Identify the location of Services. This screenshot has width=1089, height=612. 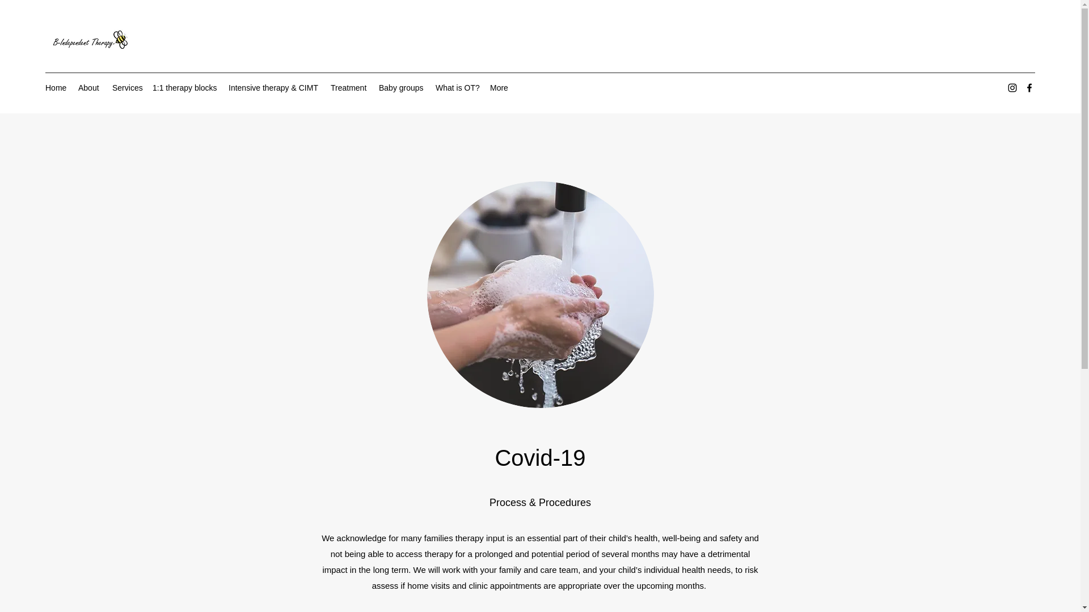
(127, 87).